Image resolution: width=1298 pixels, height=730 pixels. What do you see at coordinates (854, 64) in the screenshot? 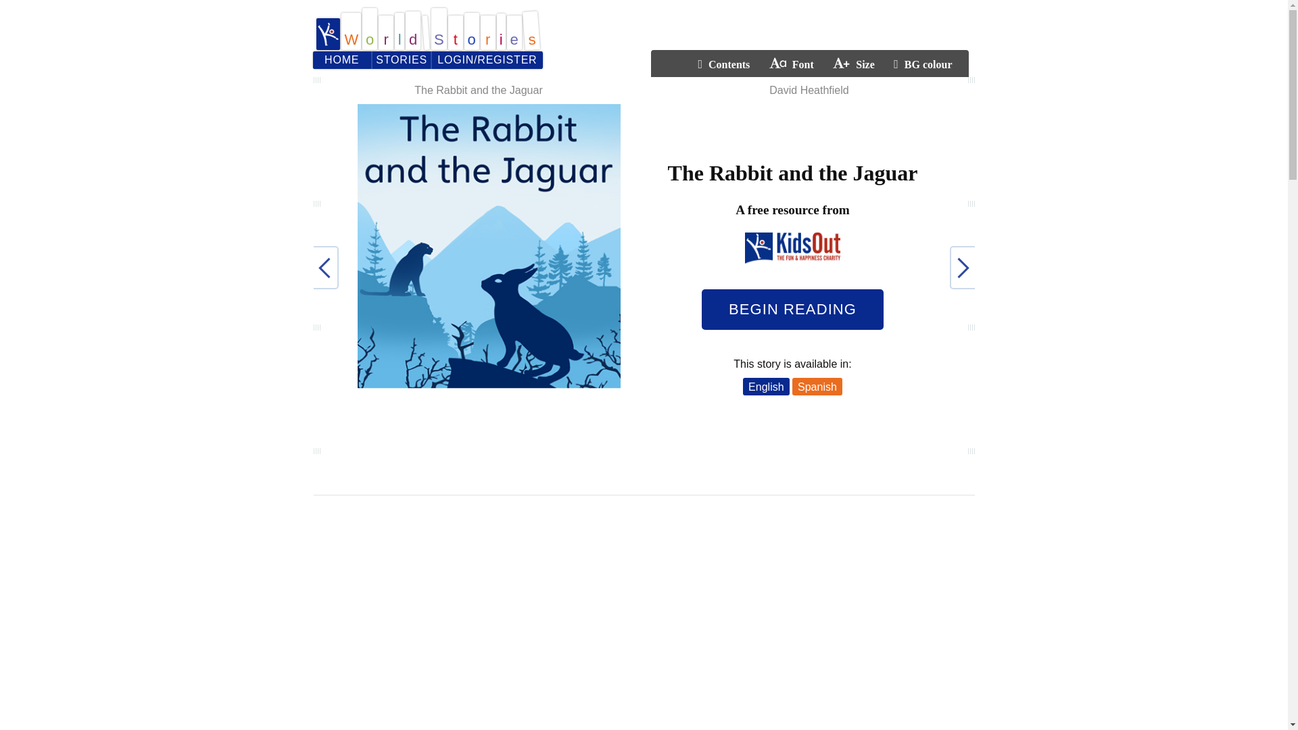
I see `Size` at bounding box center [854, 64].